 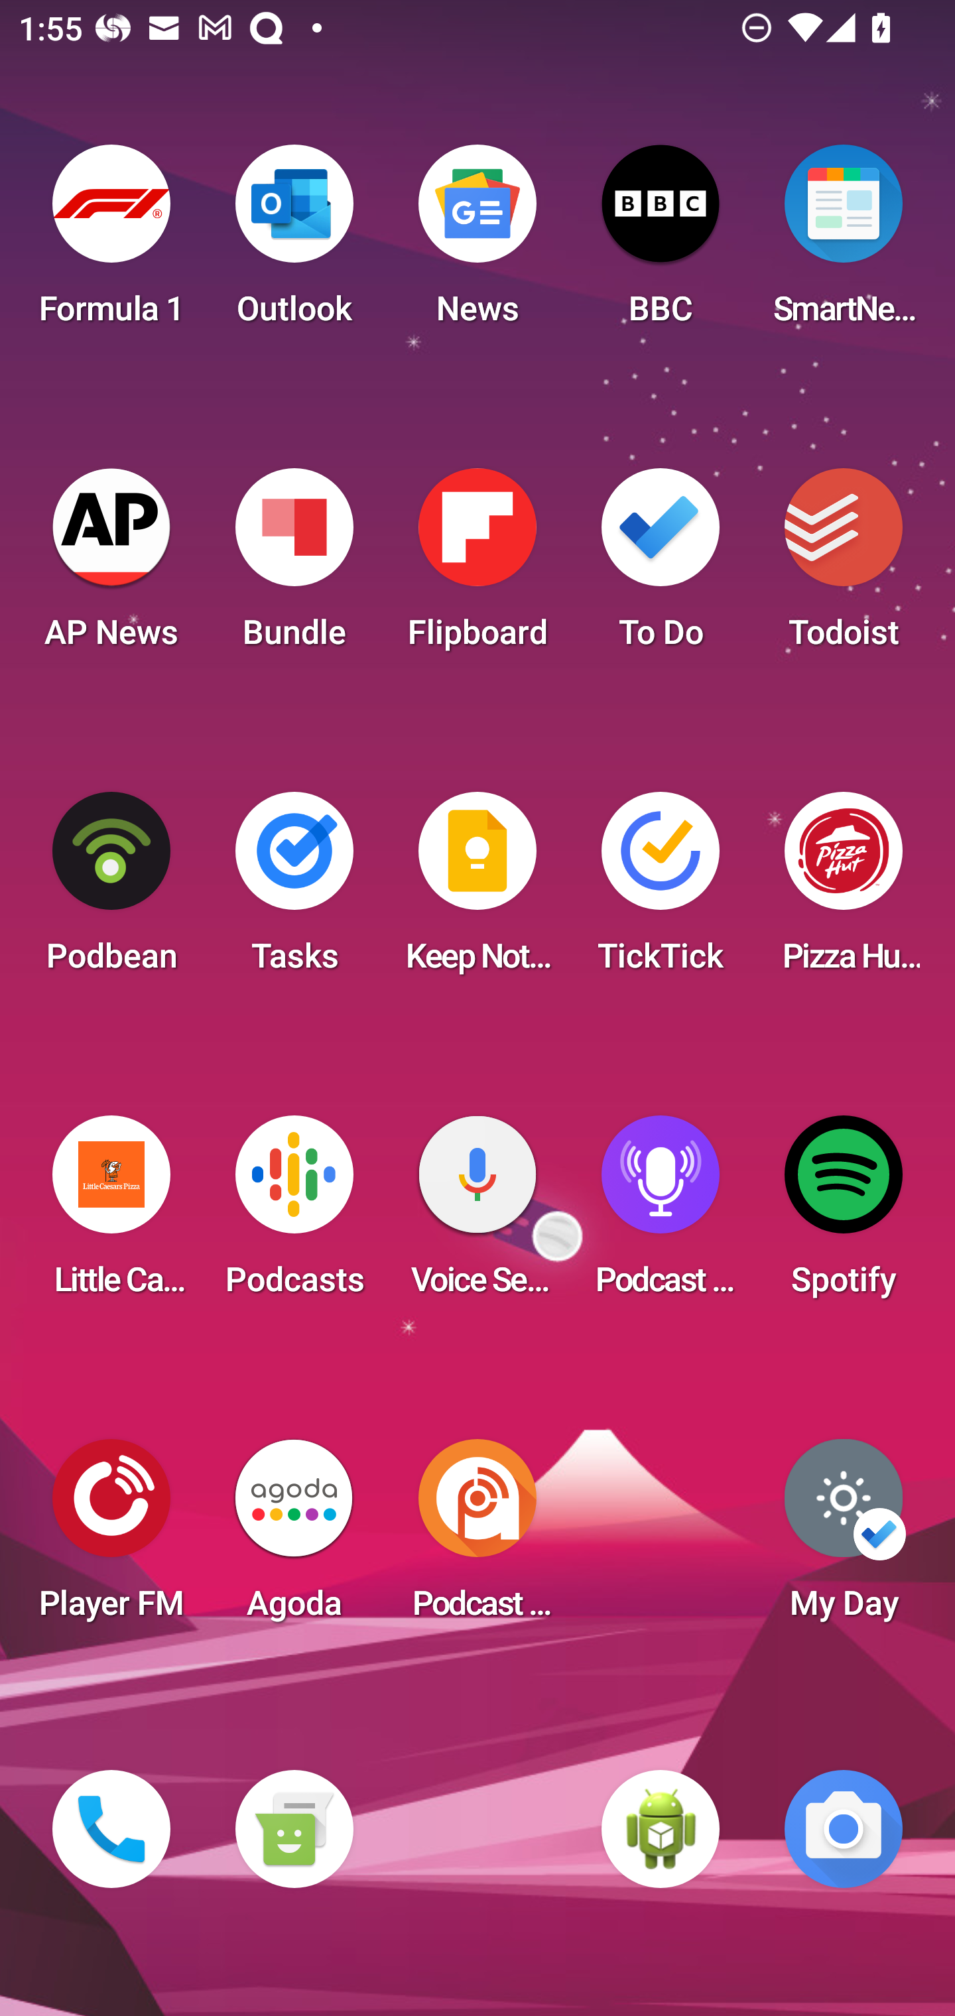 What do you see at coordinates (294, 243) in the screenshot?
I see `Outlook` at bounding box center [294, 243].